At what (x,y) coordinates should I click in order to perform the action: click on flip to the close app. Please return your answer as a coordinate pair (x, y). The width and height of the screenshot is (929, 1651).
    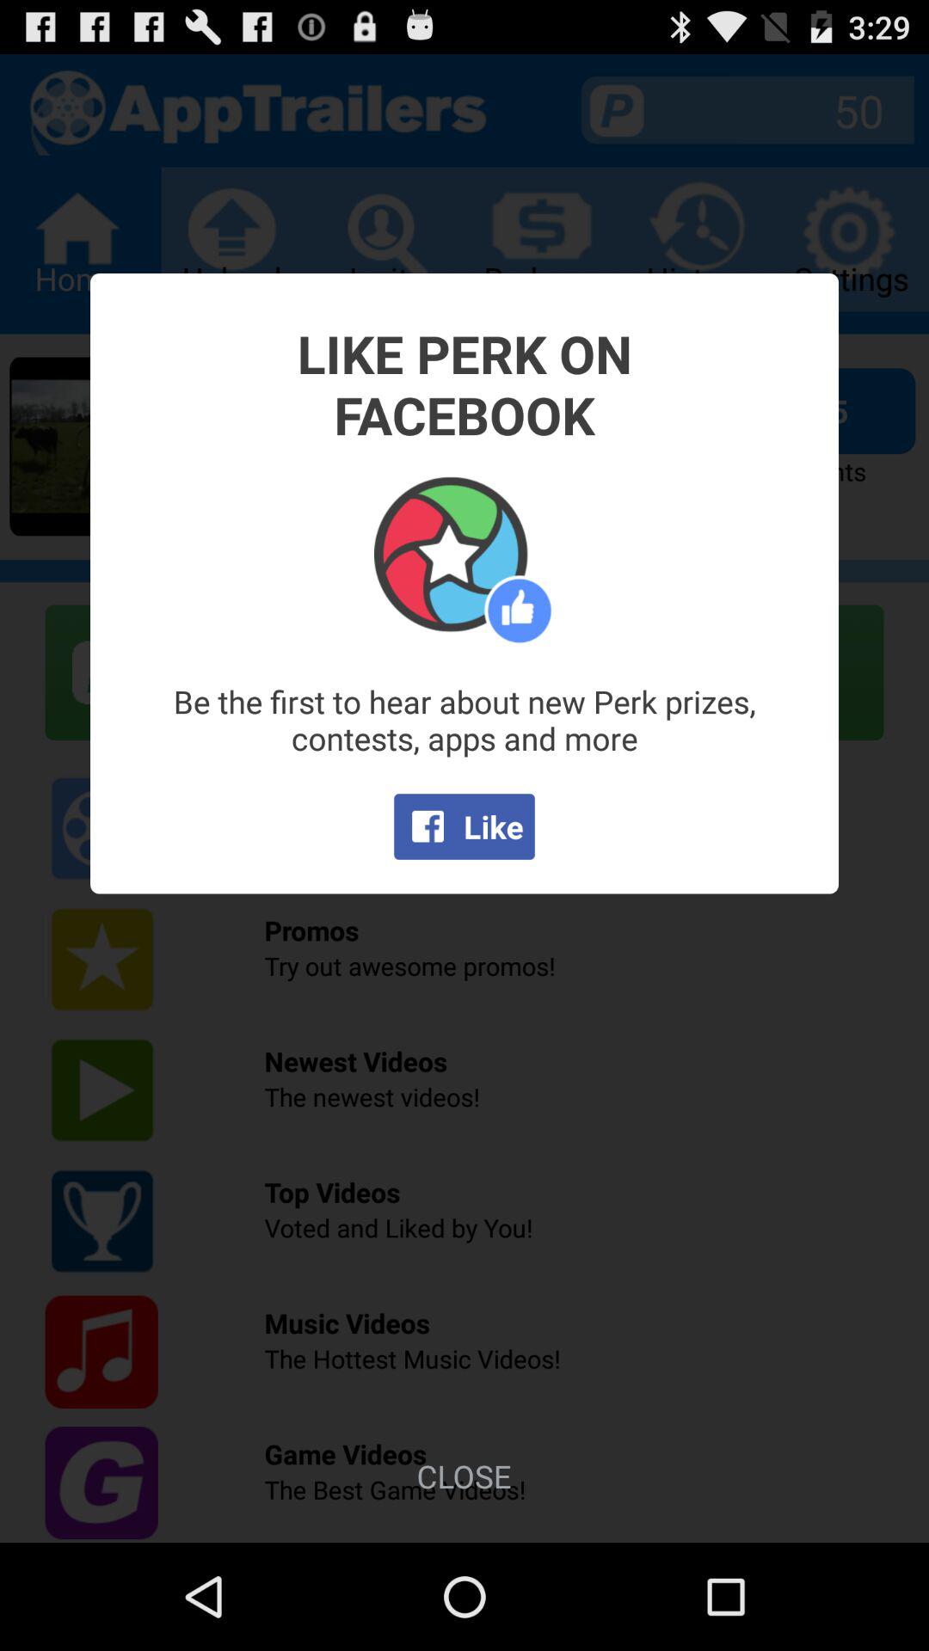
    Looking at the image, I should click on (464, 1476).